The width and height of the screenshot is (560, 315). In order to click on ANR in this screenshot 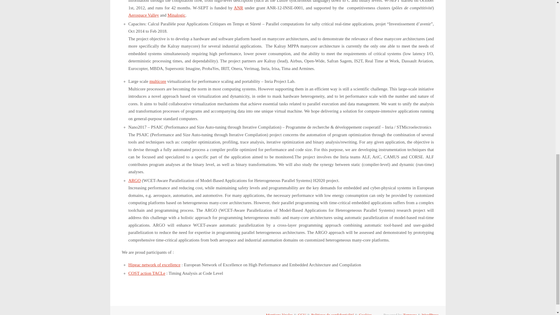, I will do `click(239, 8)`.